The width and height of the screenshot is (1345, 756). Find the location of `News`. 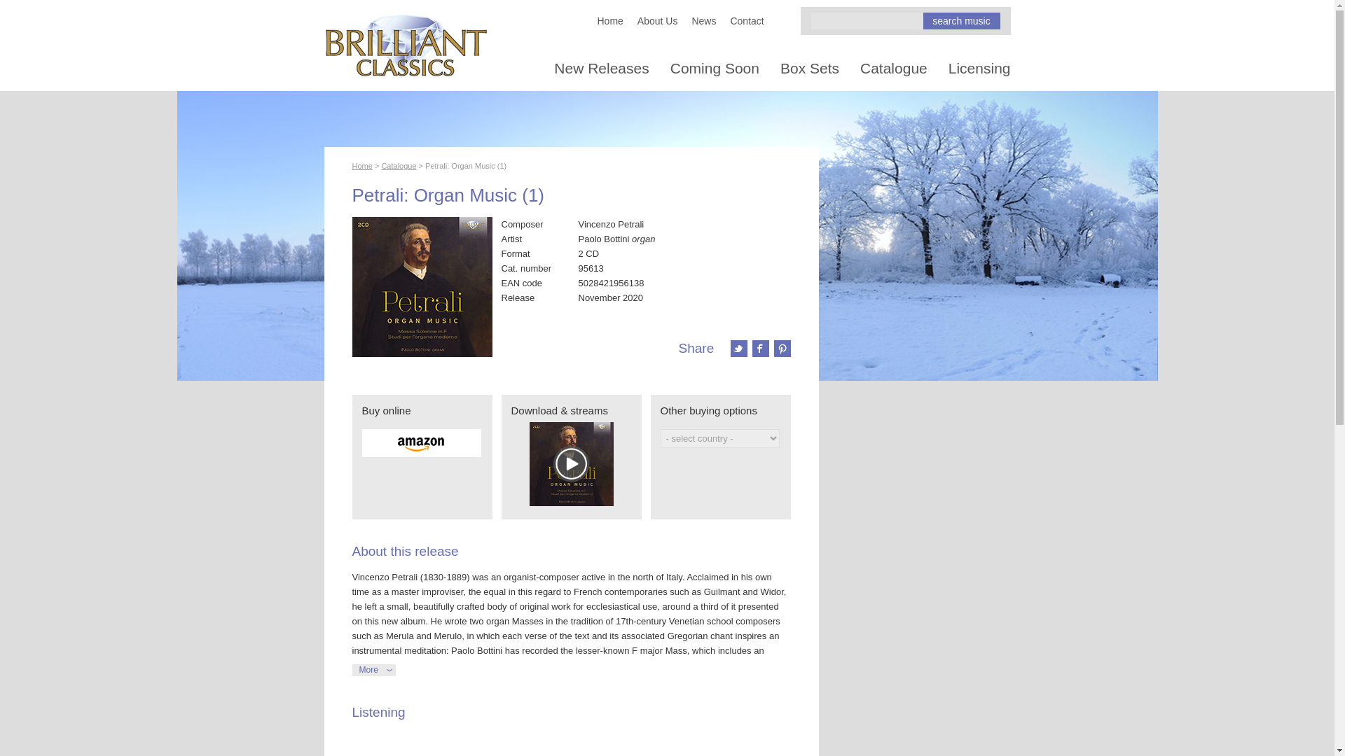

News is located at coordinates (703, 20).